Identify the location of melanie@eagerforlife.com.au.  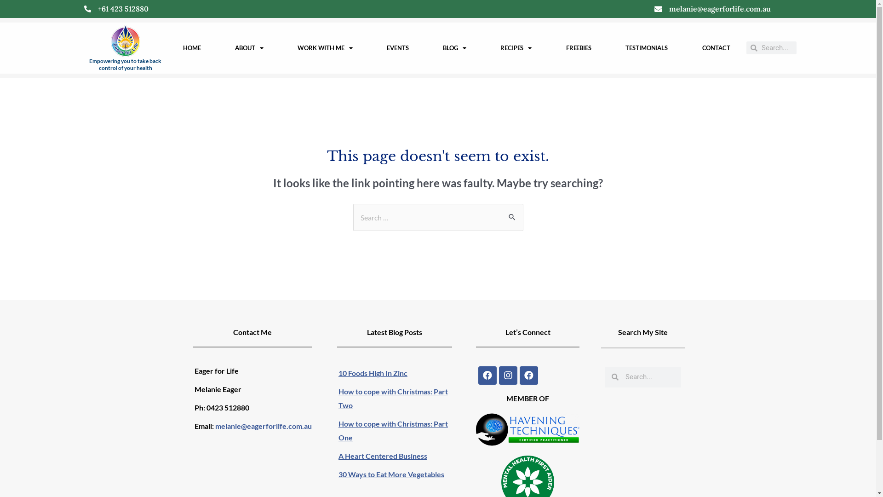
(720, 9).